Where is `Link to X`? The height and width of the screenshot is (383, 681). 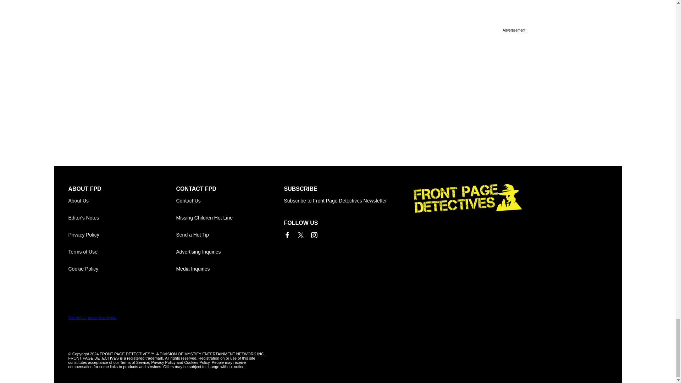 Link to X is located at coordinates (300, 235).